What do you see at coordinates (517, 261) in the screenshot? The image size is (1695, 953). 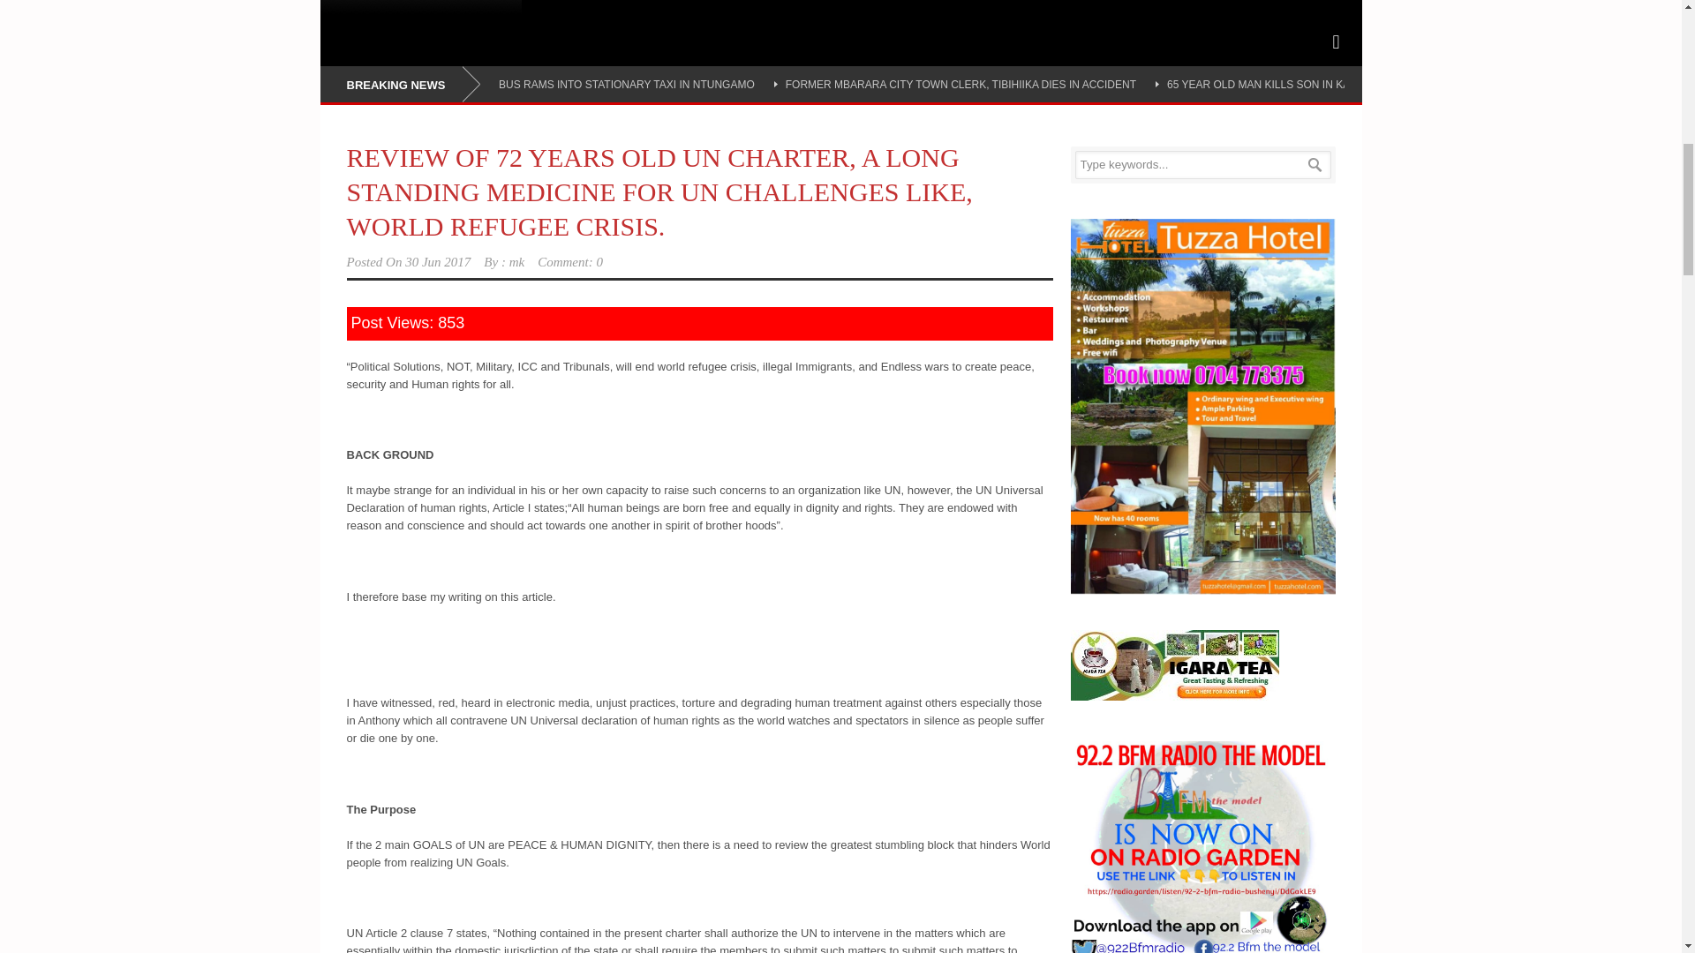 I see `Posts by mk` at bounding box center [517, 261].